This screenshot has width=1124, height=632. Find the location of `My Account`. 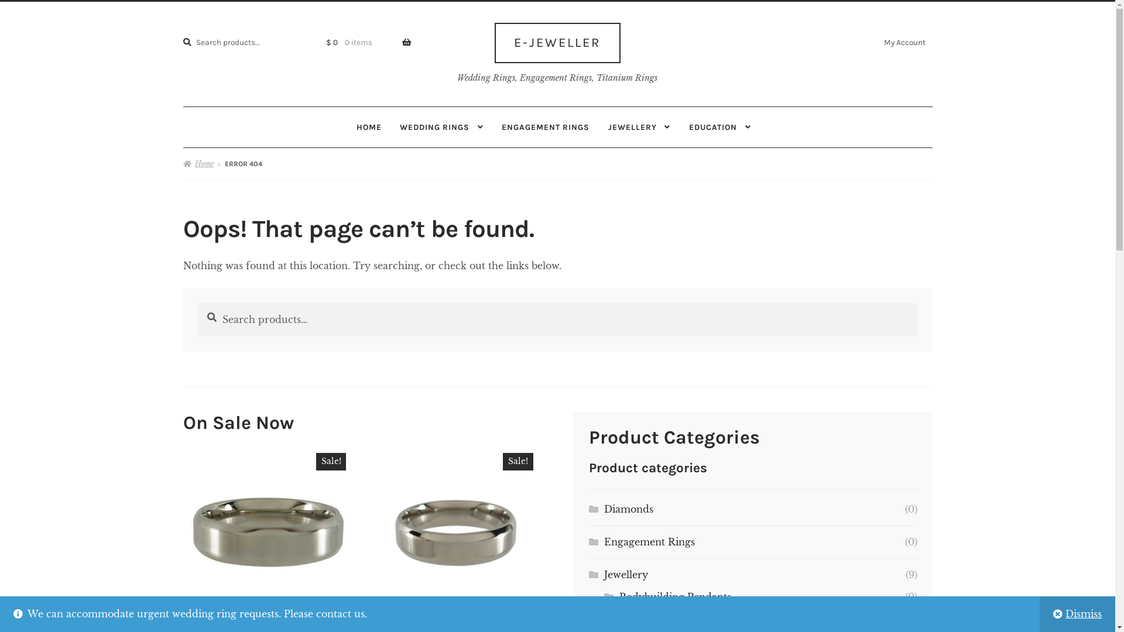

My Account is located at coordinates (905, 42).